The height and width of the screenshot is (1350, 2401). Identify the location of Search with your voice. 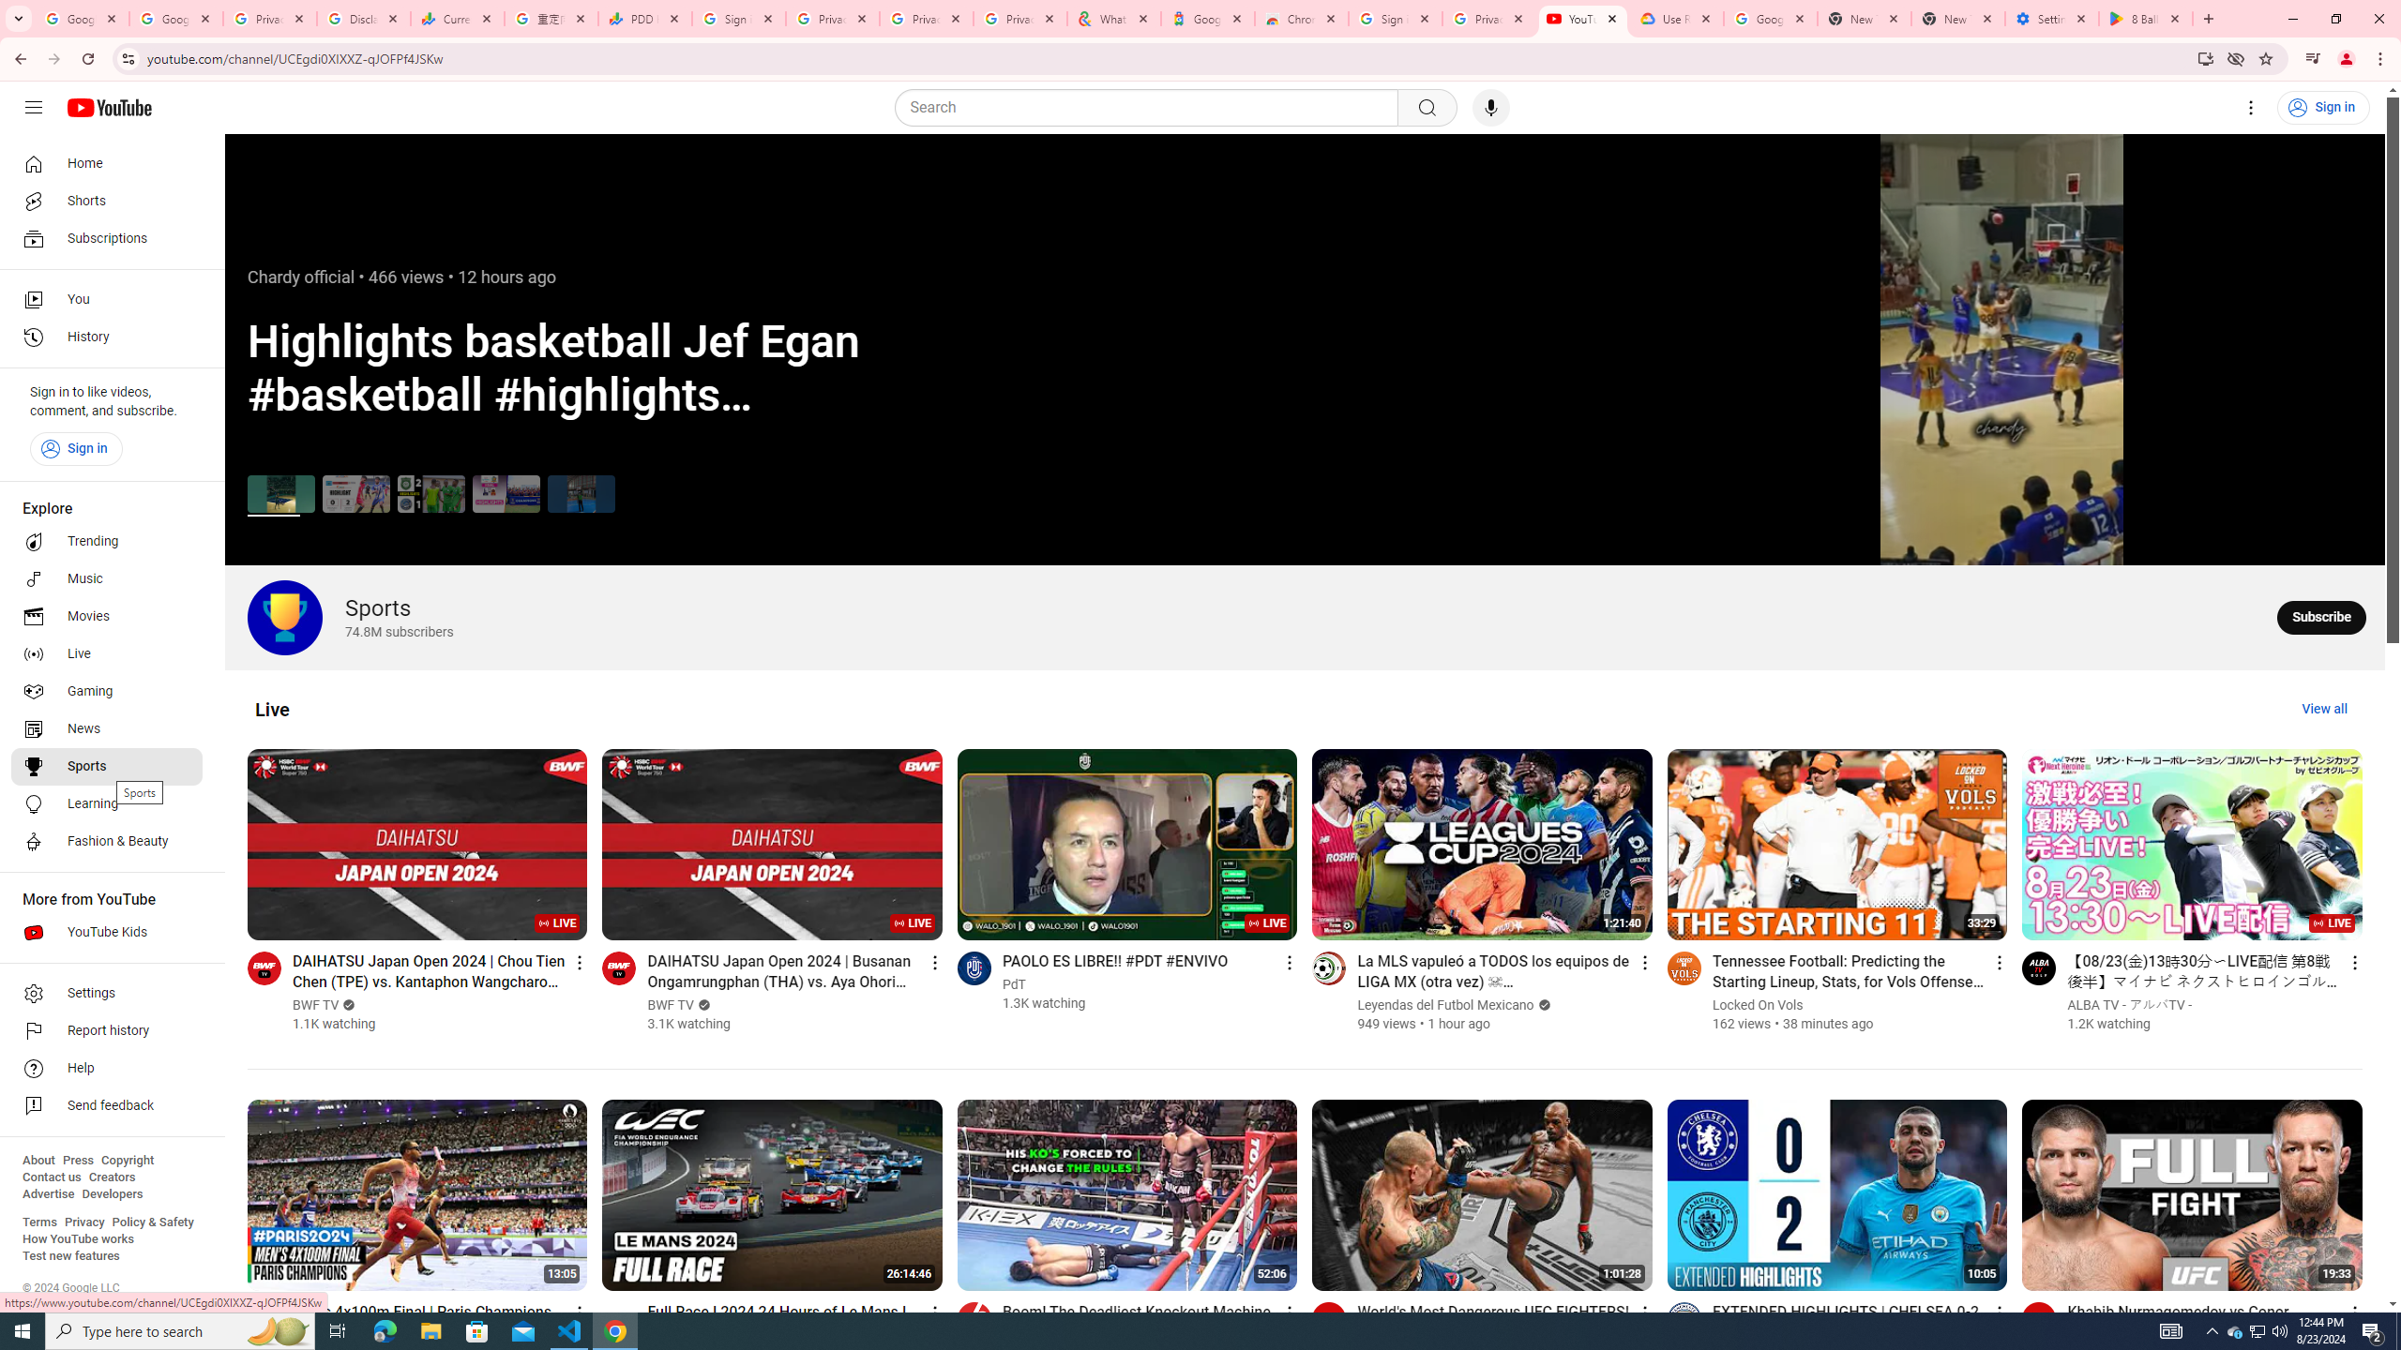
(1491, 108).